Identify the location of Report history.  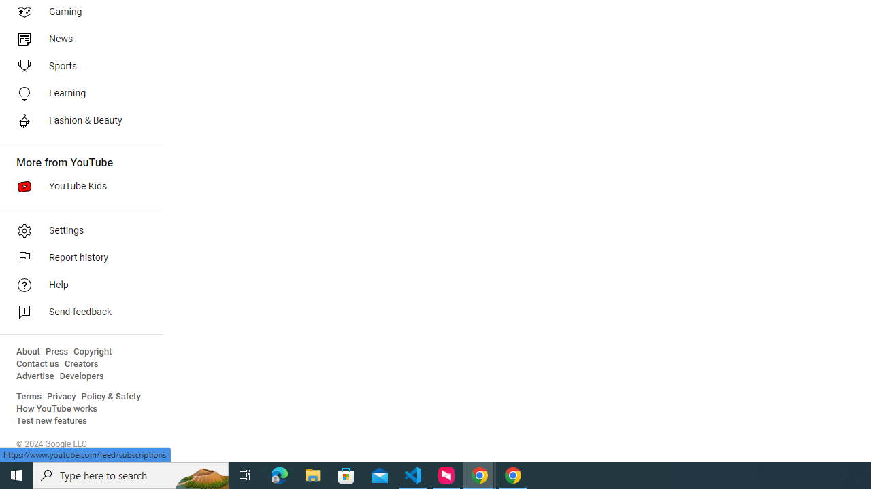
(78, 258).